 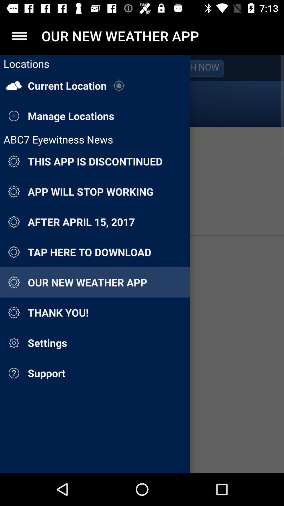 What do you see at coordinates (19, 36) in the screenshot?
I see `select the item to the left of our new weather item` at bounding box center [19, 36].